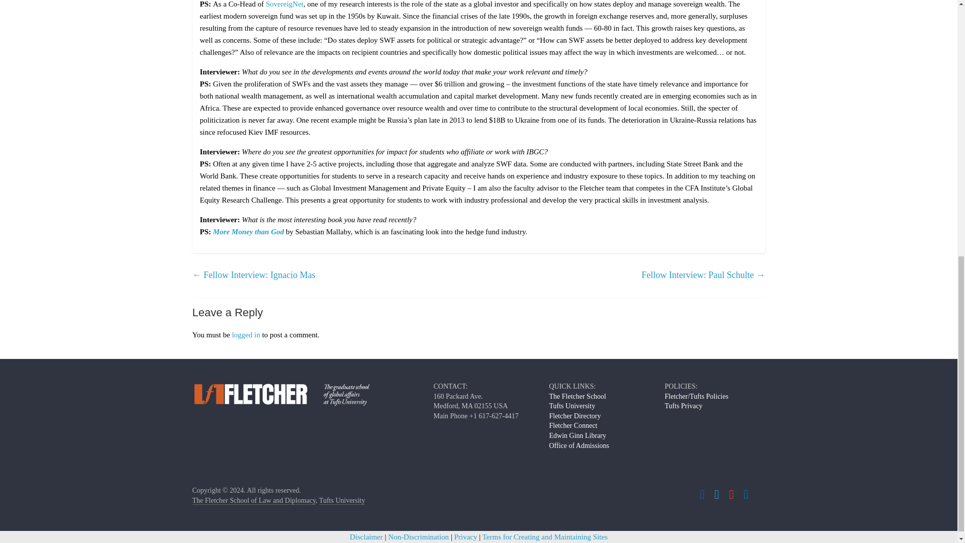  Describe the element at coordinates (284, 4) in the screenshot. I see `SovereigNet` at that location.